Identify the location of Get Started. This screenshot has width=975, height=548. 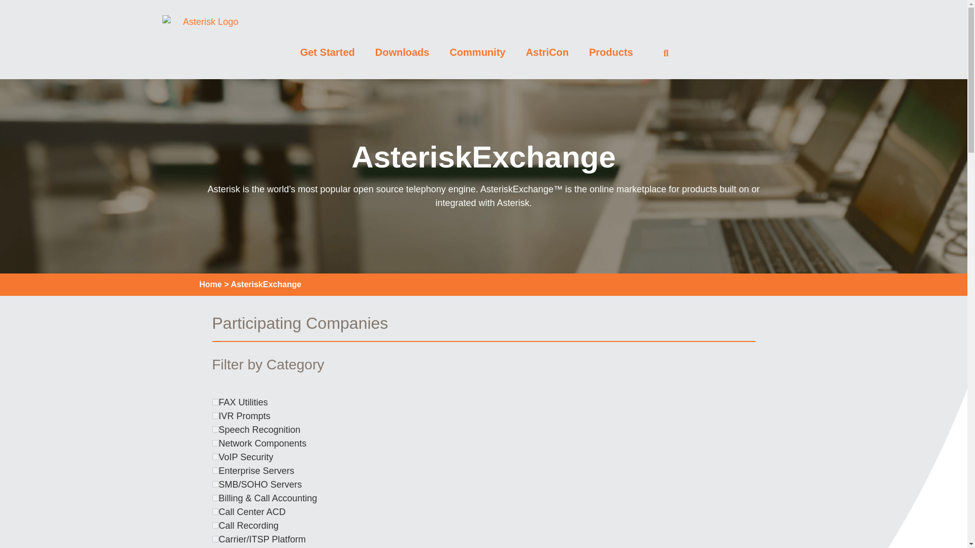
(327, 52).